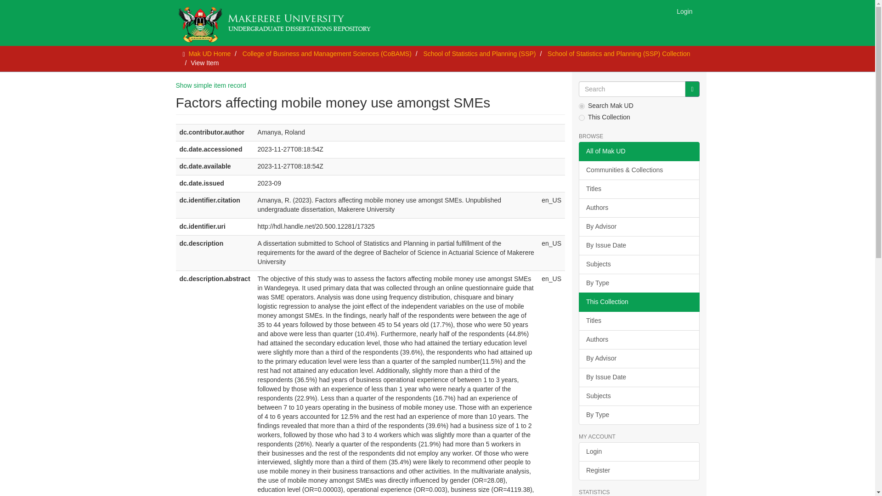 The height and width of the screenshot is (496, 882). Describe the element at coordinates (639, 189) in the screenshot. I see `Titles` at that location.